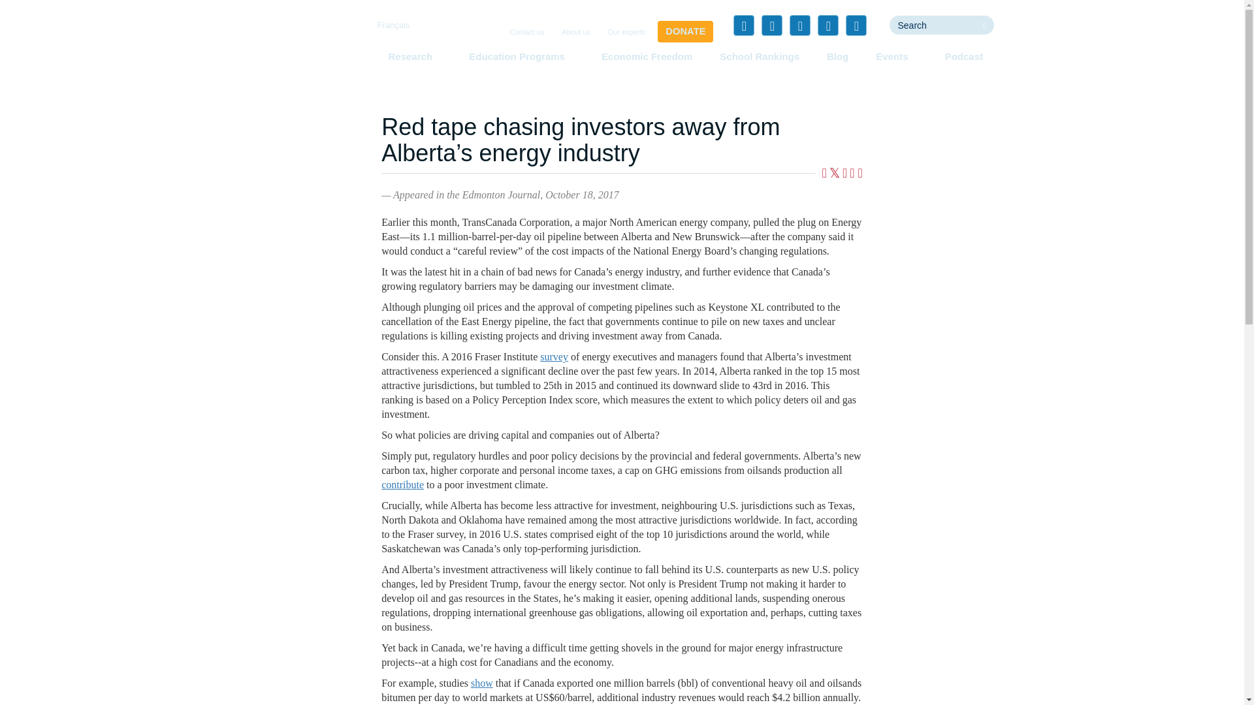 Image resolution: width=1254 pixels, height=705 pixels. Describe the element at coordinates (760, 56) in the screenshot. I see `School Rankings` at that location.